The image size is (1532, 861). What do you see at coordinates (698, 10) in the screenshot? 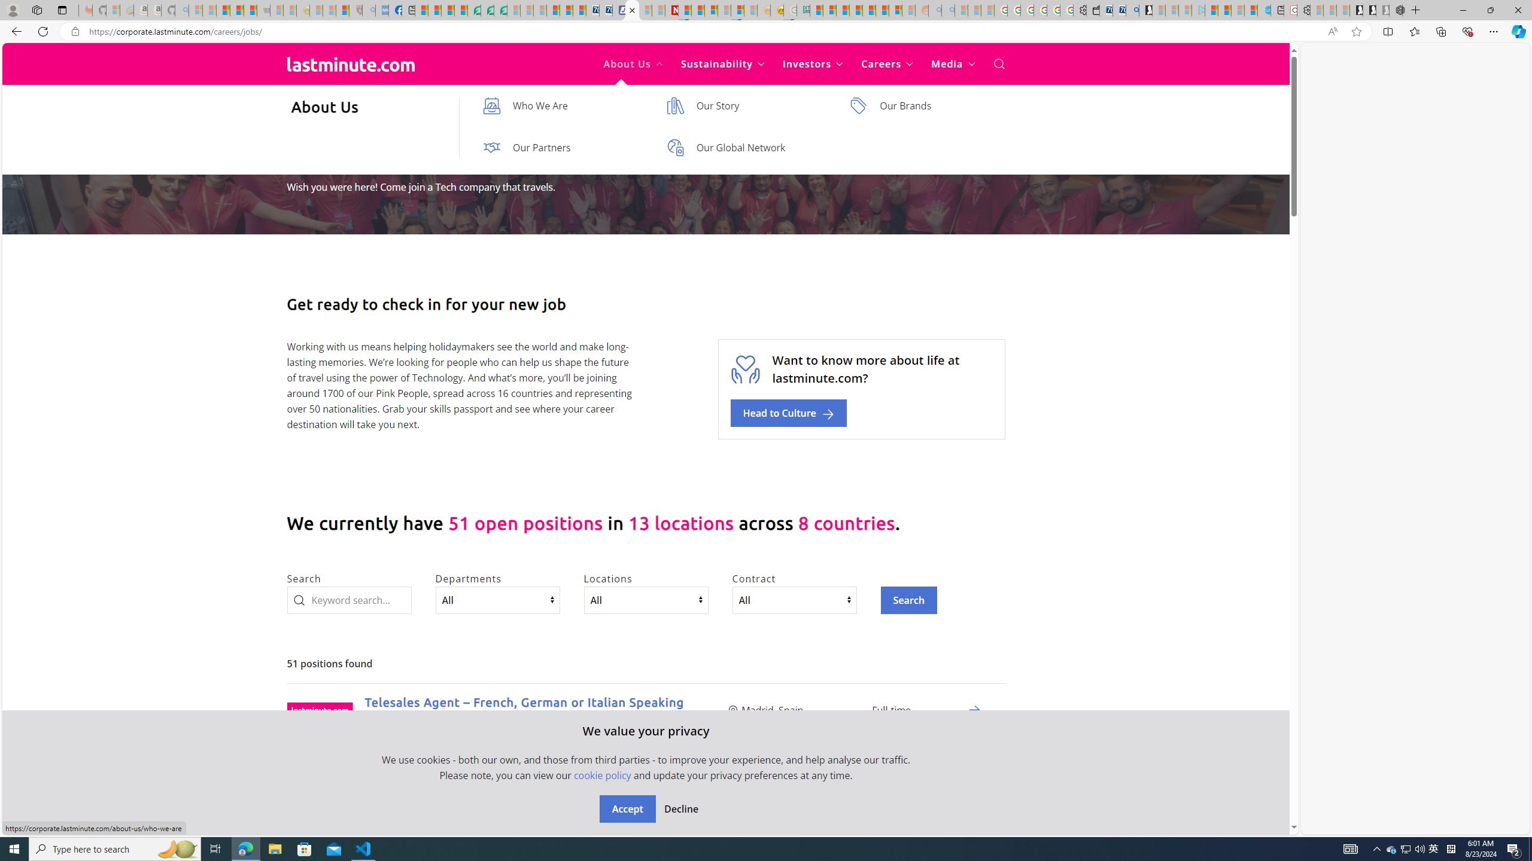
I see `14 Common Myths Debunked By Scientific Facts` at bounding box center [698, 10].